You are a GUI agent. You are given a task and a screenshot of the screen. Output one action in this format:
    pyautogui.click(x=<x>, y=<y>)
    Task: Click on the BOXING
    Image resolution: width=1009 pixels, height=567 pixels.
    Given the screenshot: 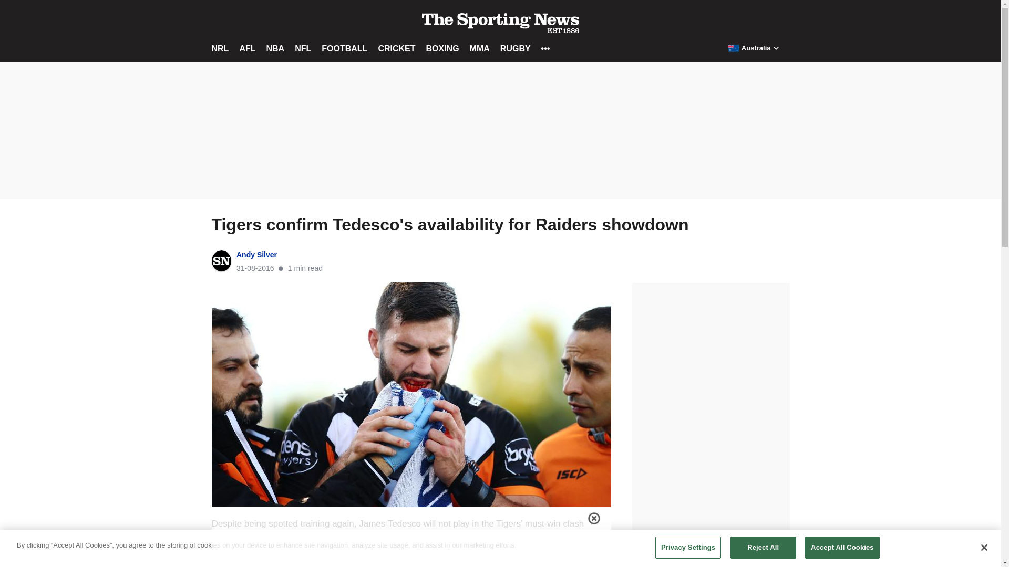 What is the action you would take?
    pyautogui.click(x=442, y=48)
    